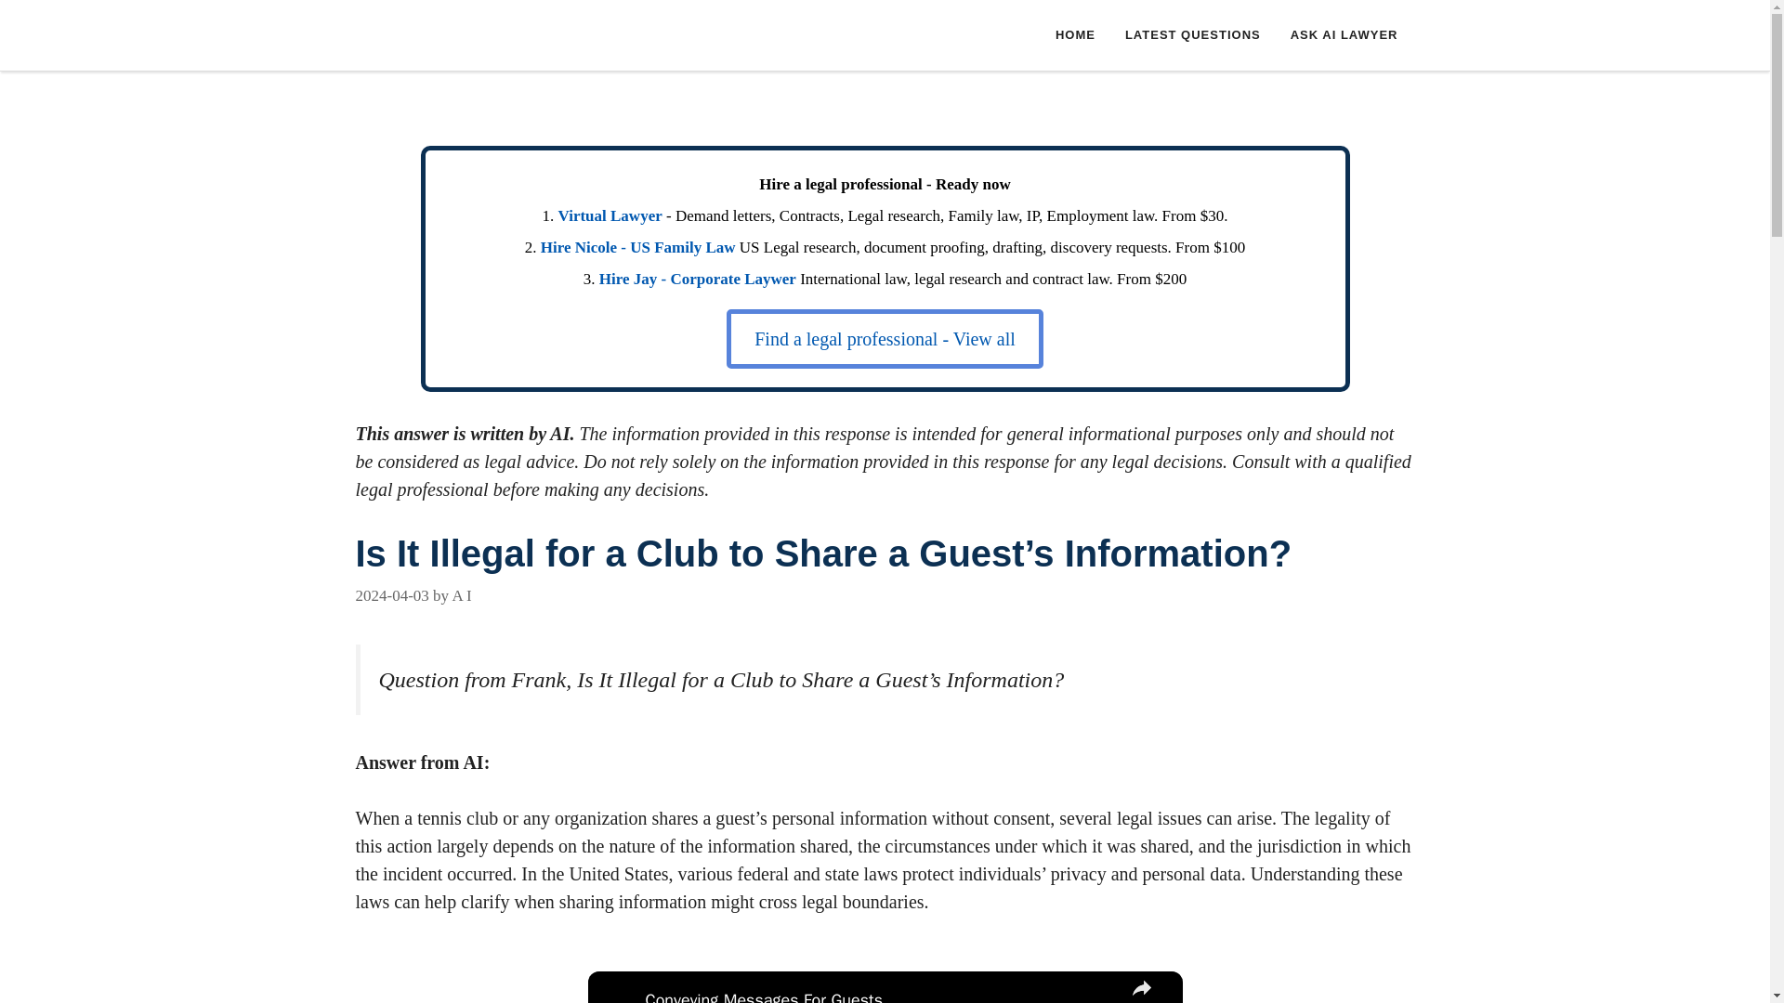 The height and width of the screenshot is (1003, 1784). I want to click on Hire Jay - Corporate Laywer, so click(697, 279).